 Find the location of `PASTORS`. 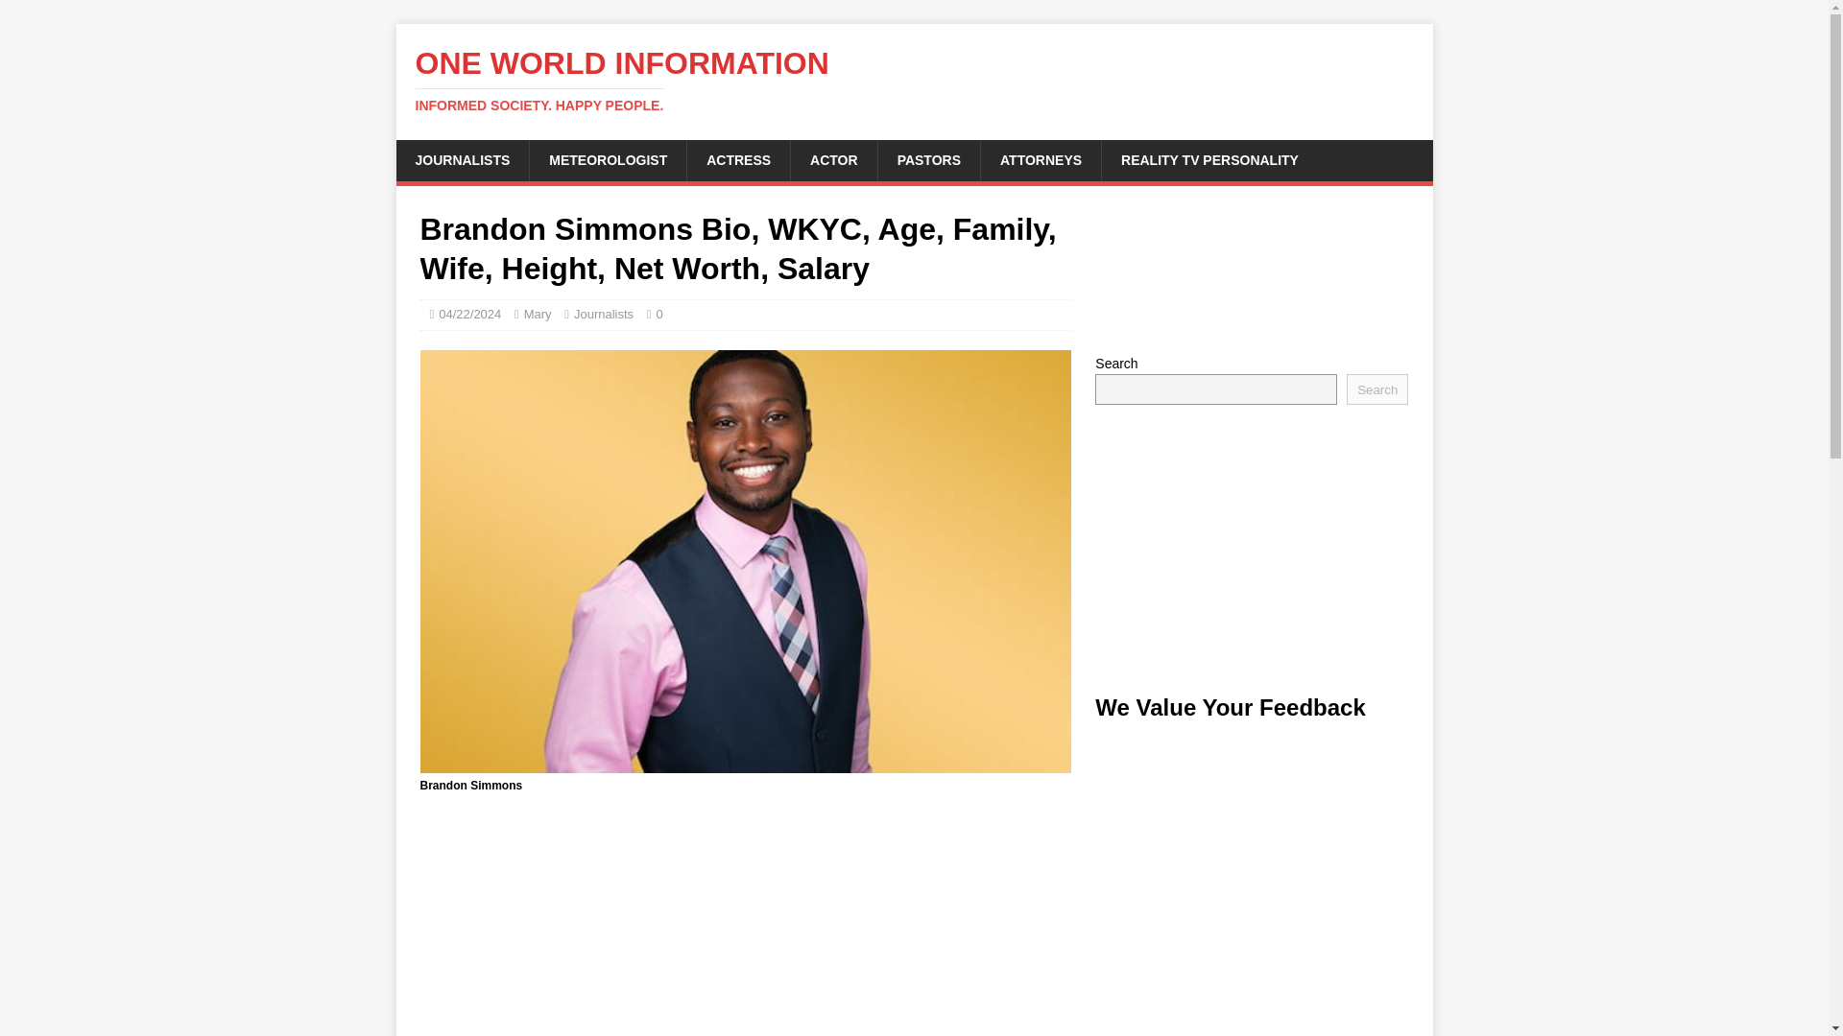

PASTORS is located at coordinates (928, 159).